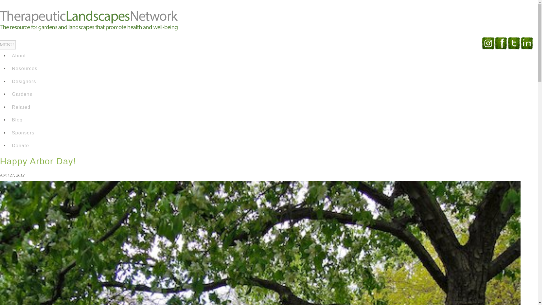 Image resolution: width=542 pixels, height=305 pixels. Describe the element at coordinates (24, 68) in the screenshot. I see `Resources` at that location.